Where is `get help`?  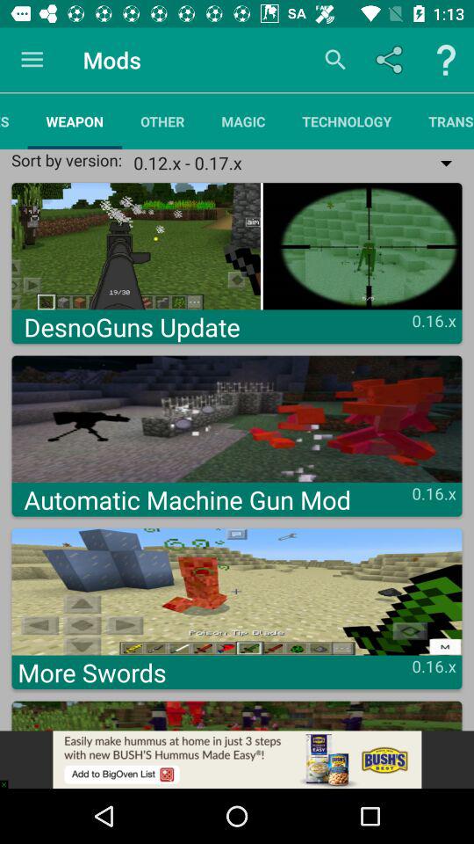
get help is located at coordinates (446, 60).